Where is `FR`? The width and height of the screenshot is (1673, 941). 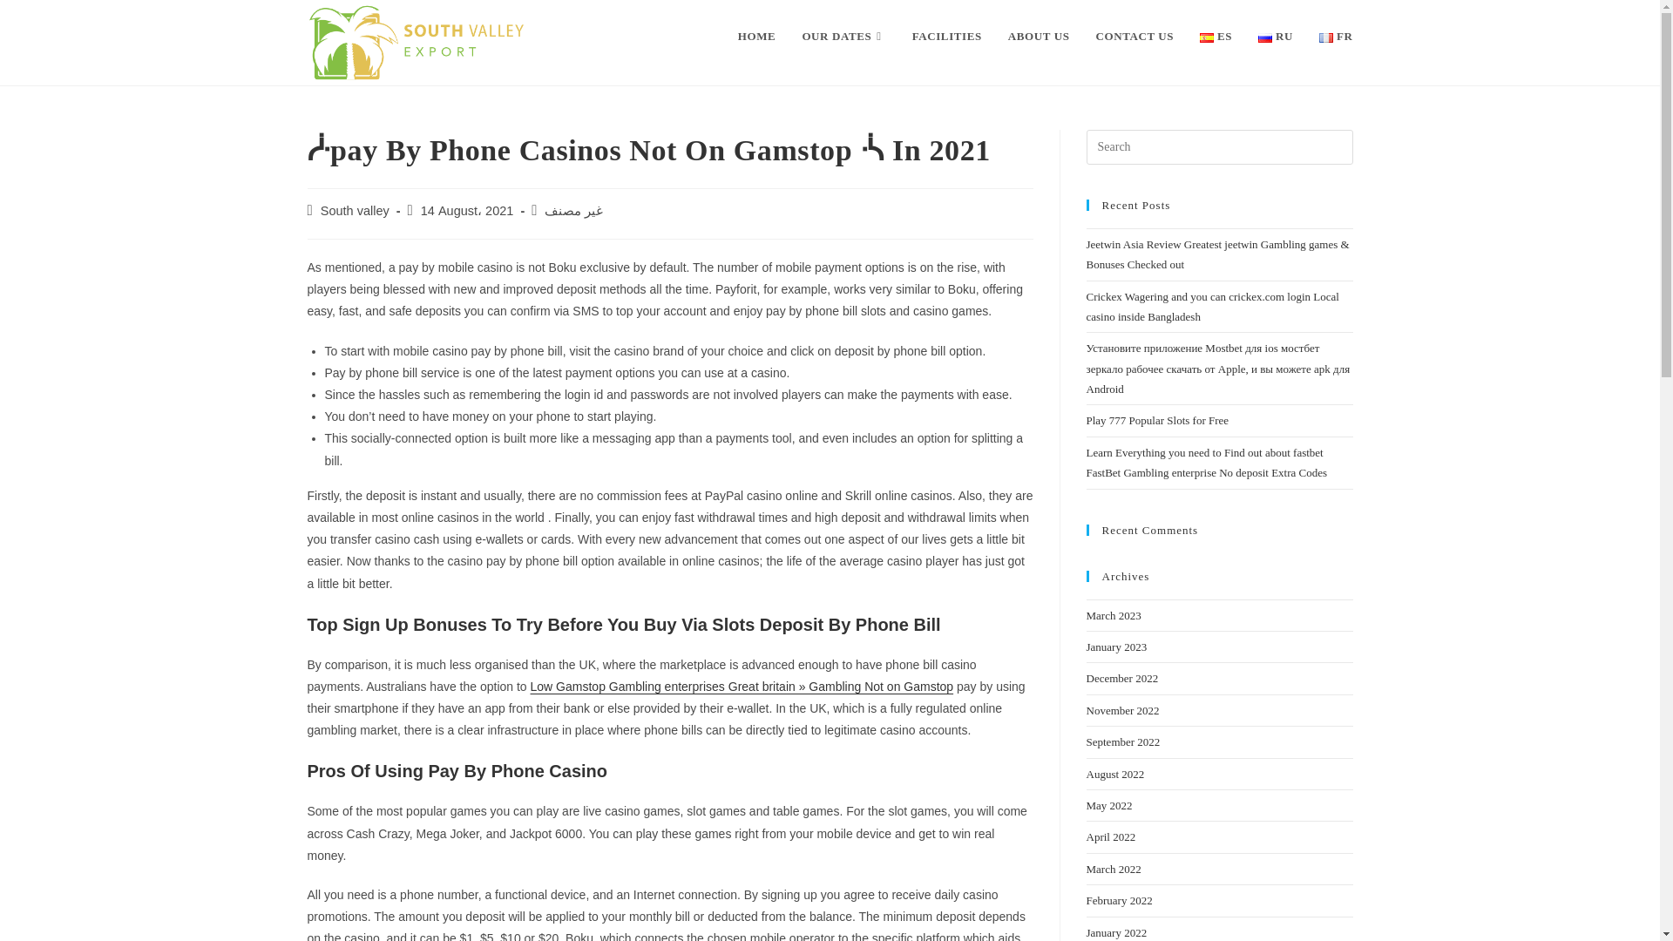 FR is located at coordinates (1335, 37).